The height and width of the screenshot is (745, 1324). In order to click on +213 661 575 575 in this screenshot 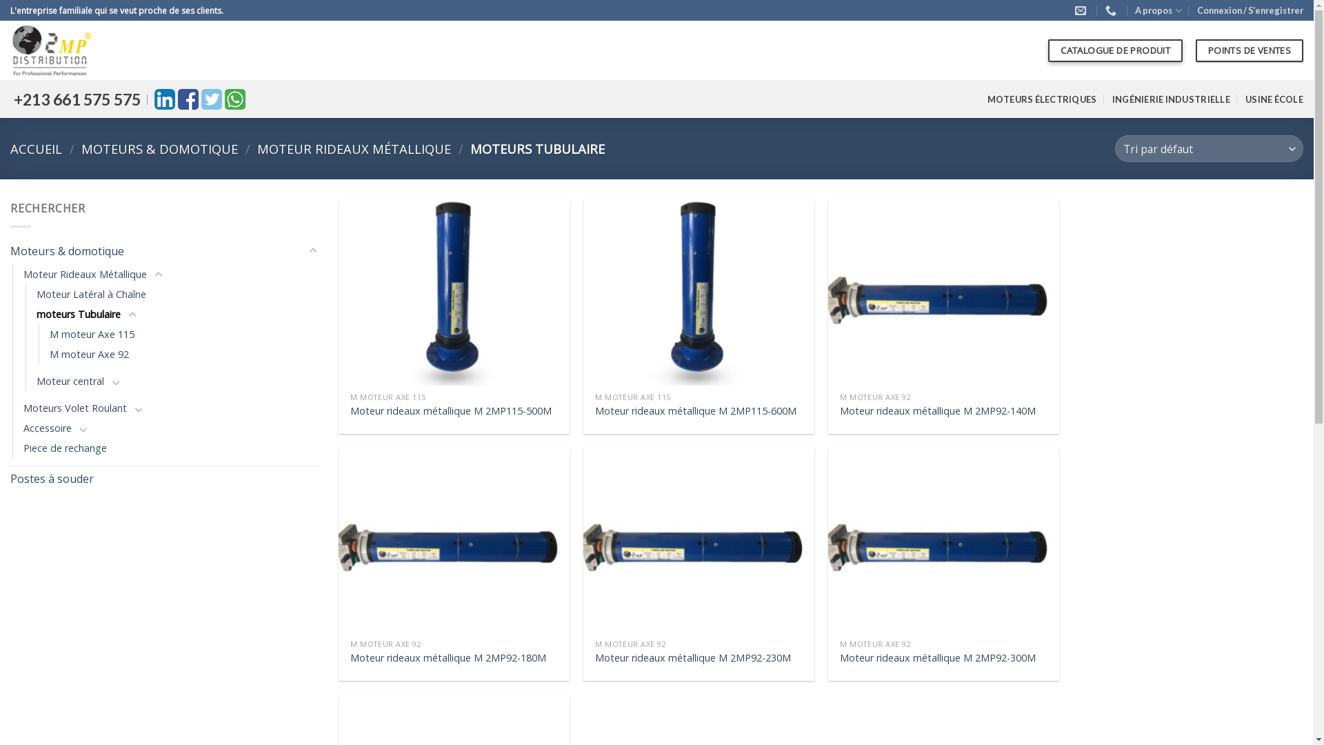, I will do `click(76, 99)`.